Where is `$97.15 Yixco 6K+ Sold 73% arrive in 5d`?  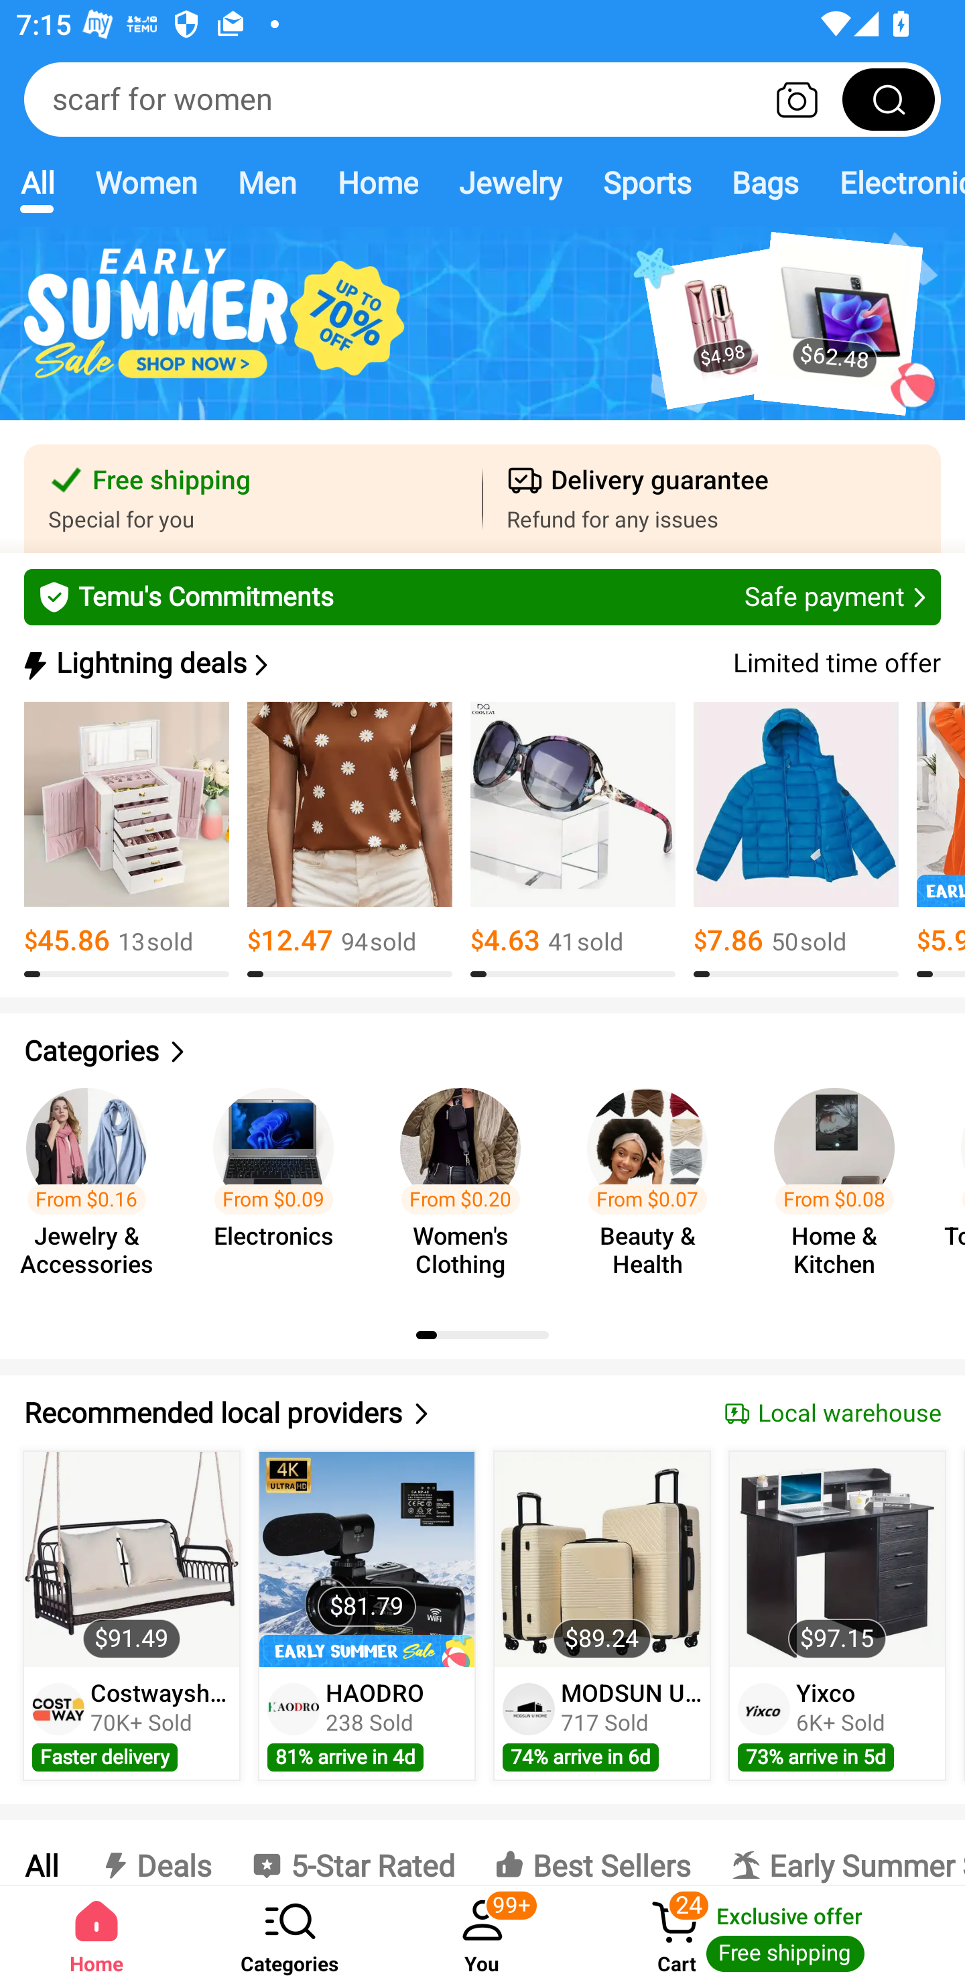 $97.15 Yixco 6K+ Sold 73% arrive in 5d is located at coordinates (838, 1615).